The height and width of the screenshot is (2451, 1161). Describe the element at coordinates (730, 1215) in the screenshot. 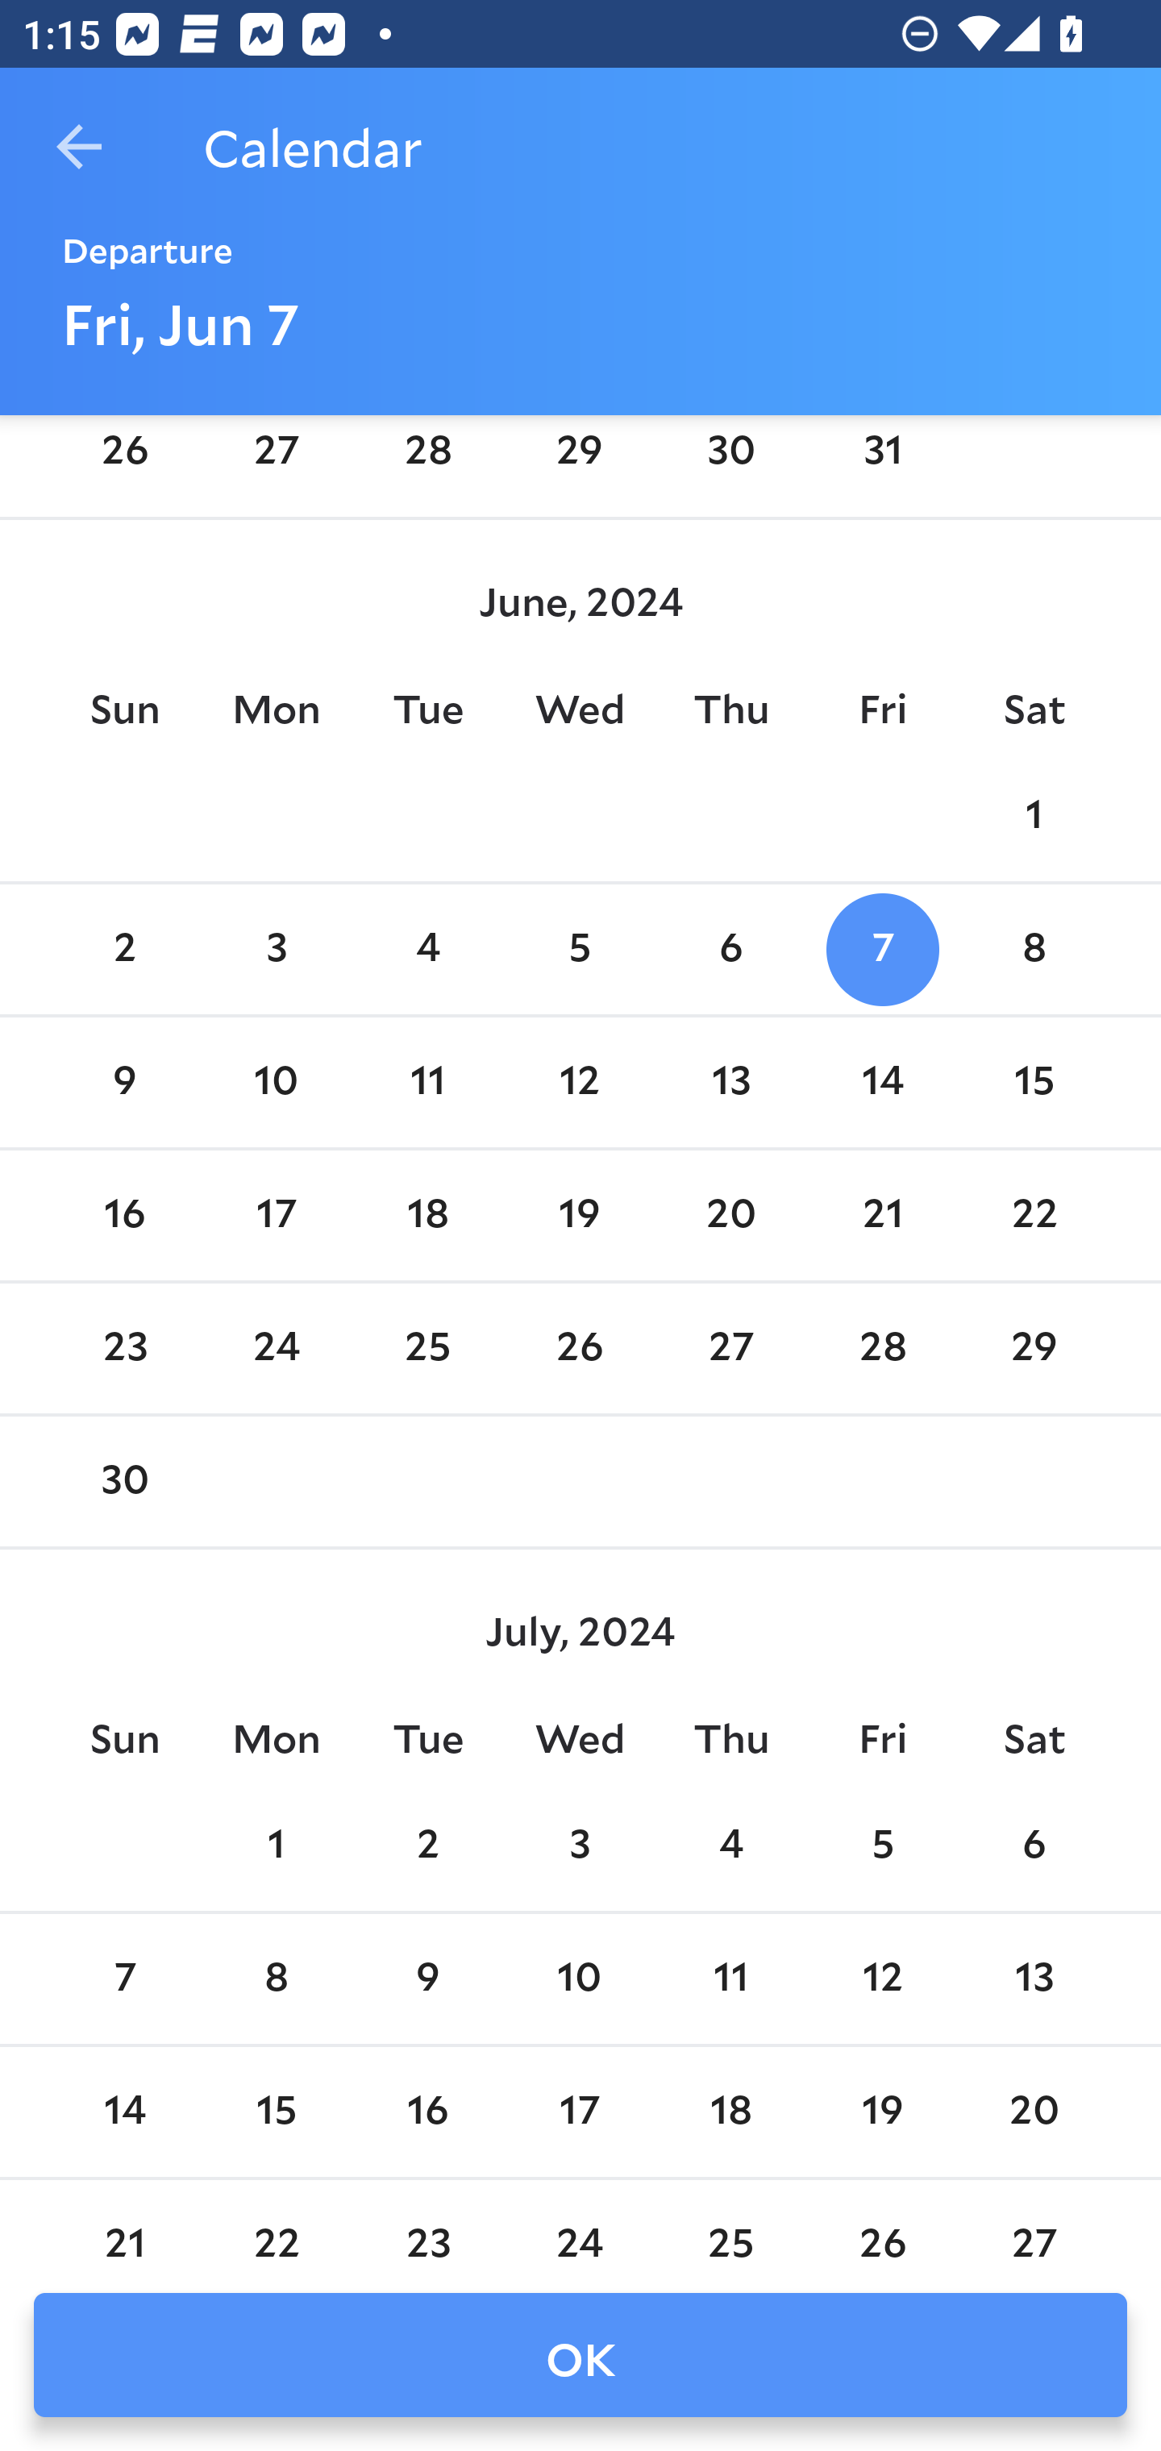

I see `20` at that location.